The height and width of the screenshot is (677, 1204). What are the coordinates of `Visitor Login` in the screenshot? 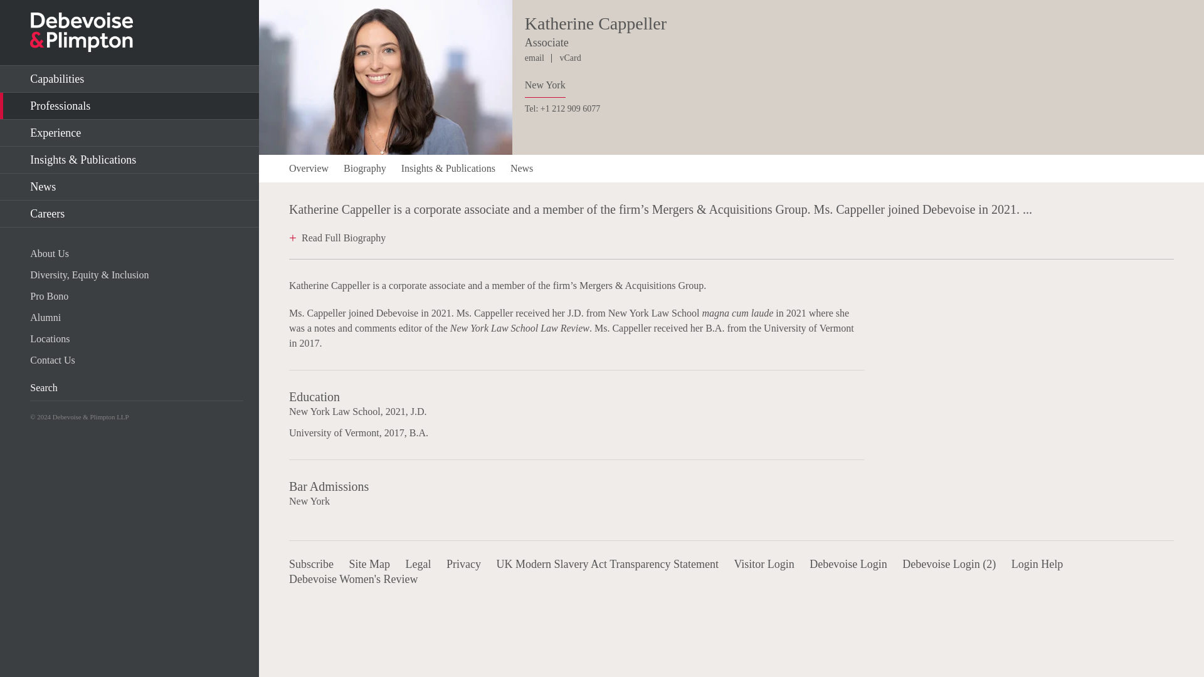 It's located at (763, 564).